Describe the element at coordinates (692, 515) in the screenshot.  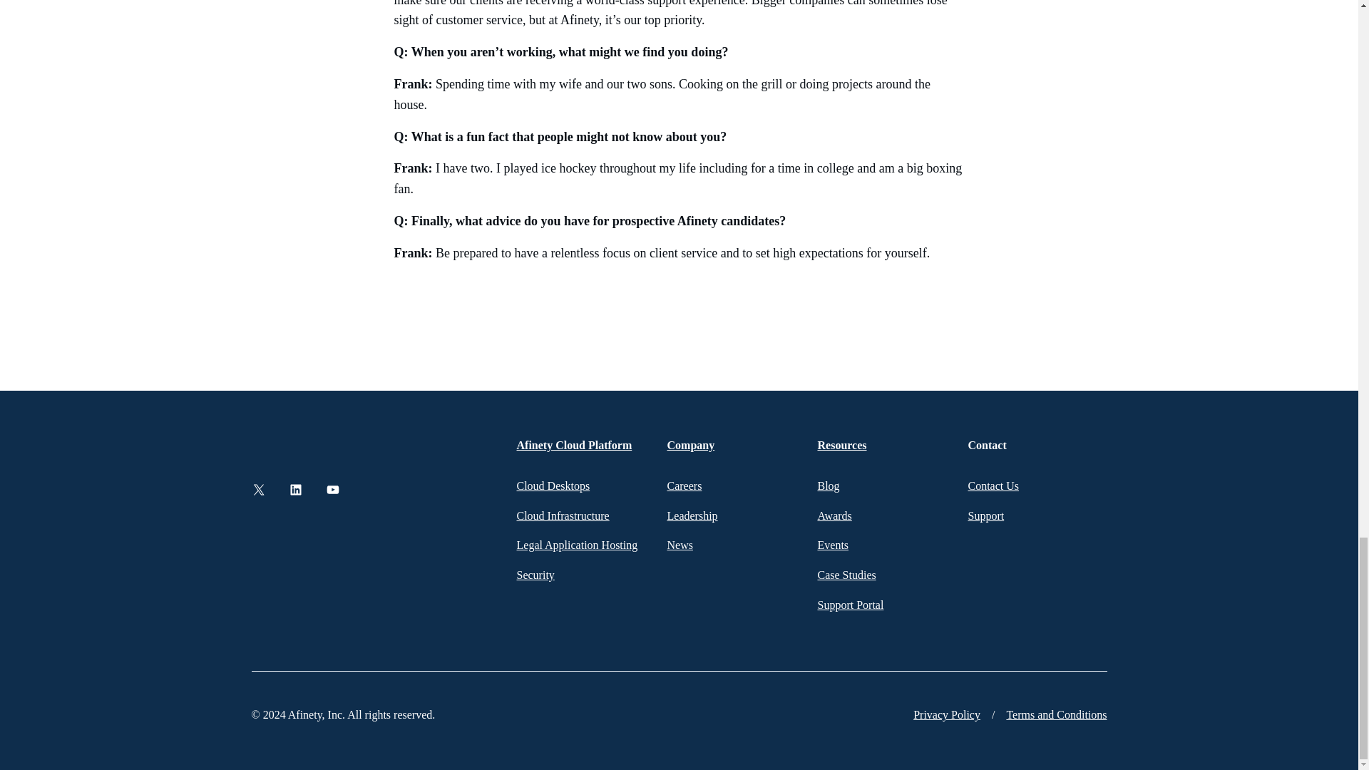
I see `Leadership` at that location.